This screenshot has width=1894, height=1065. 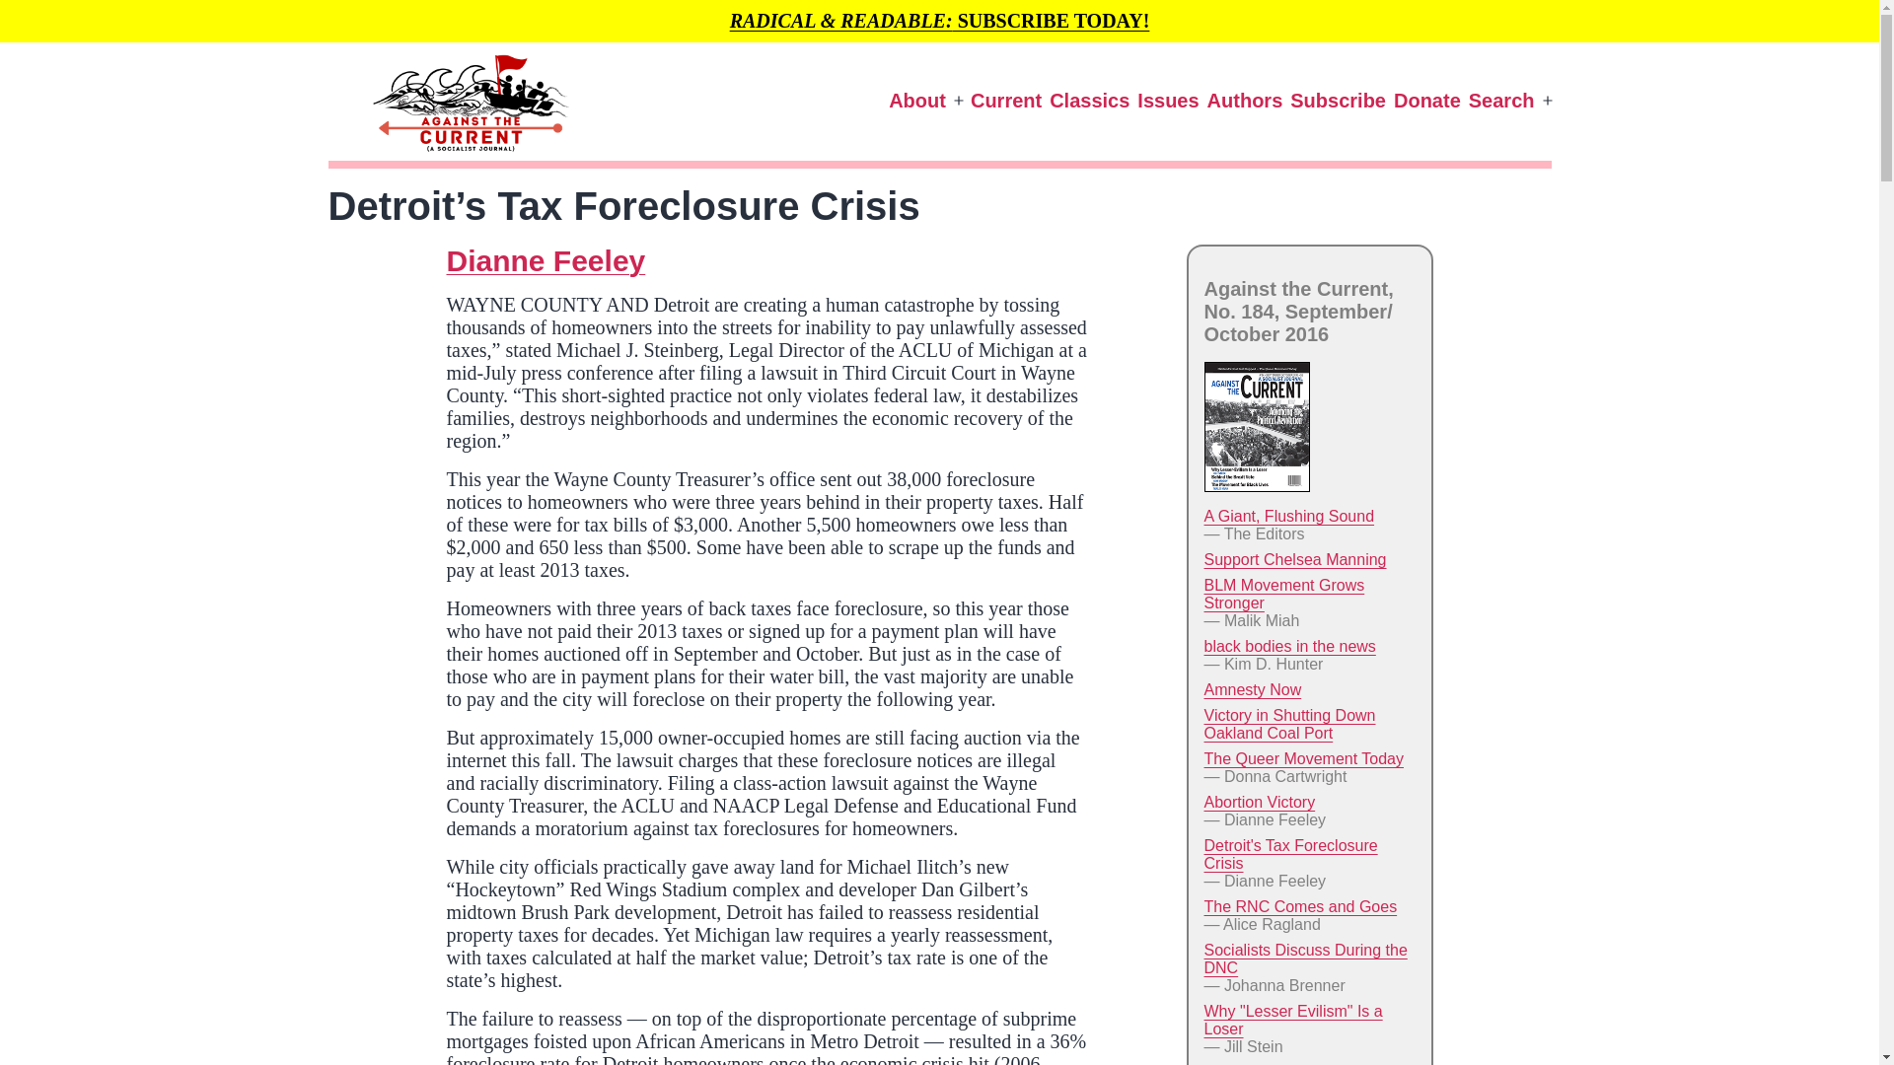 What do you see at coordinates (1292, 1020) in the screenshot?
I see `Why "Lesser Evilism" Is a Loser` at bounding box center [1292, 1020].